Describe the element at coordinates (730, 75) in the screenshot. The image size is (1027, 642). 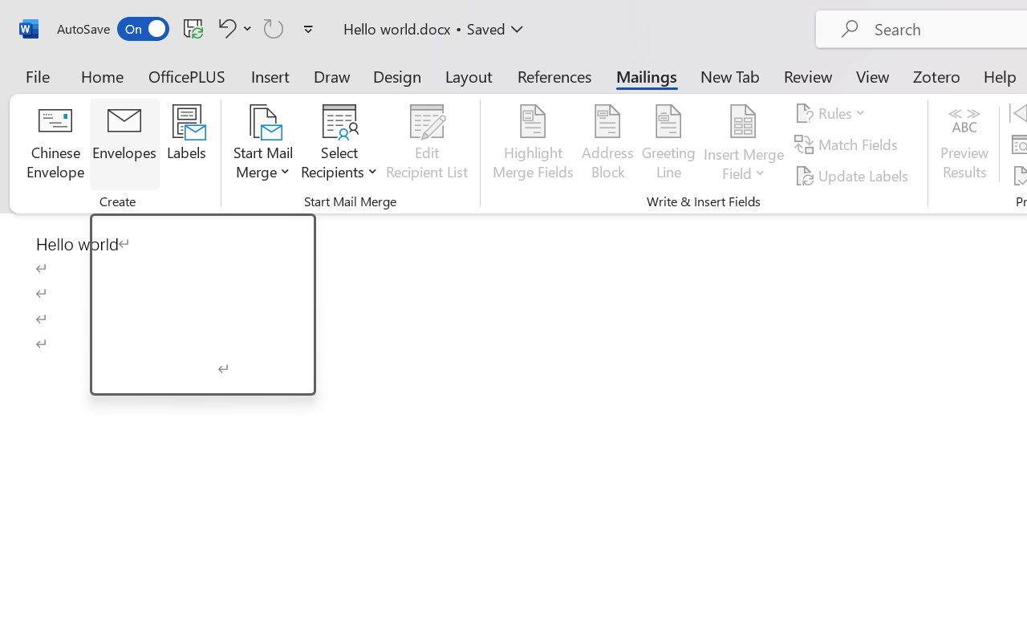
I see `New Tab` at that location.